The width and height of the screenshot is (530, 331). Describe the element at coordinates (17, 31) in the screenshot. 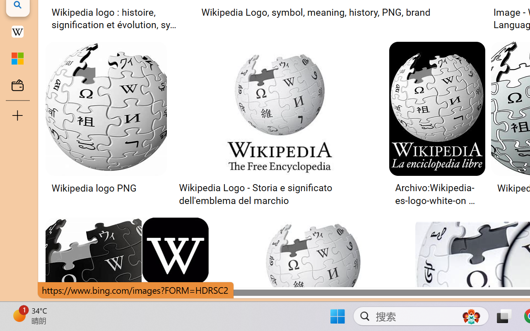

I see `Earth - Wikipedia` at that location.